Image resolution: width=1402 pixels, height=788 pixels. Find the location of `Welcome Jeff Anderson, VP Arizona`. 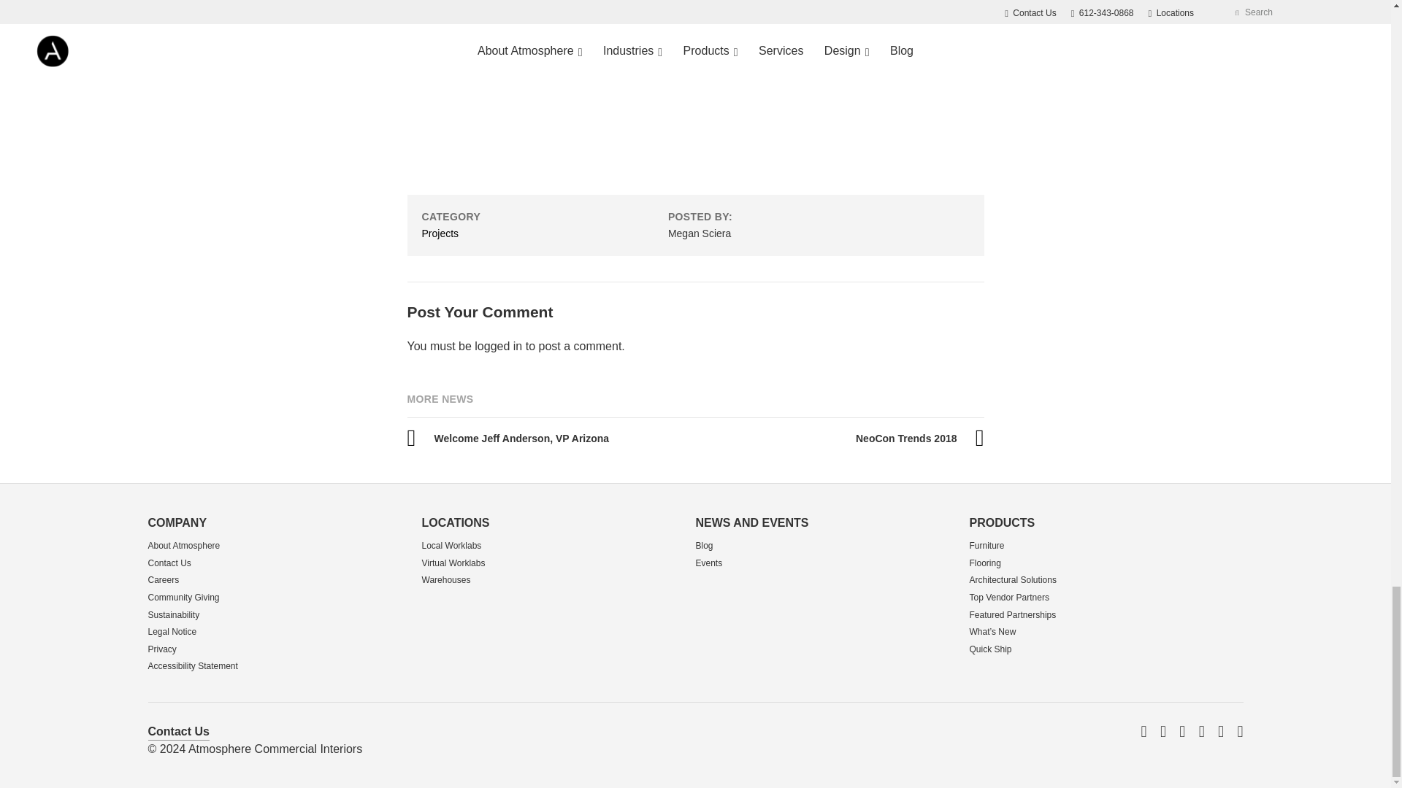

Welcome Jeff Anderson, VP Arizona is located at coordinates (508, 437).